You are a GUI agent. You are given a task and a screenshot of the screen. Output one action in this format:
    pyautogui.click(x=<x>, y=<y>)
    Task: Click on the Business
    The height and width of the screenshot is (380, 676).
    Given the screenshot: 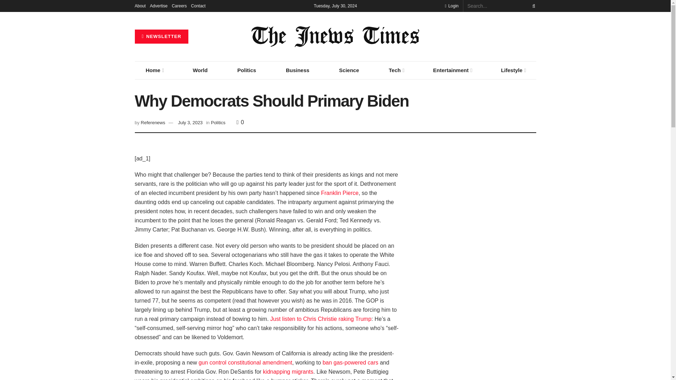 What is the action you would take?
    pyautogui.click(x=298, y=70)
    